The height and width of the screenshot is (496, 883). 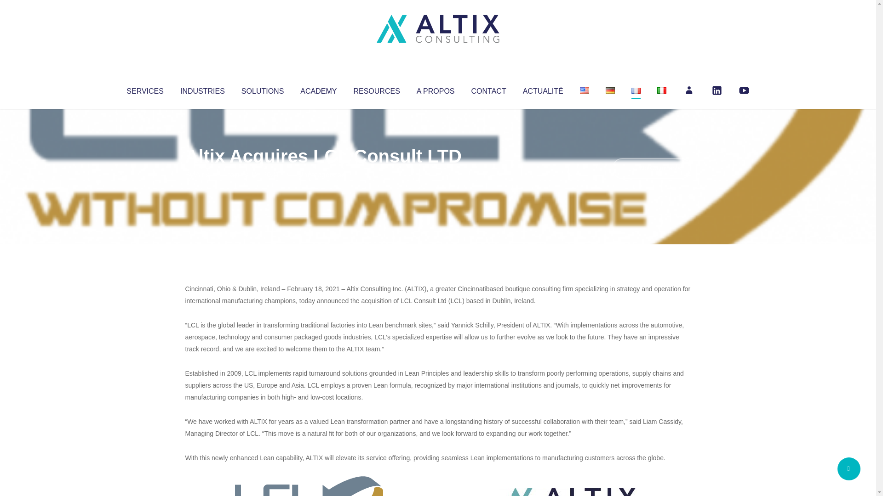 I want to click on SERVICES, so click(x=144, y=89).